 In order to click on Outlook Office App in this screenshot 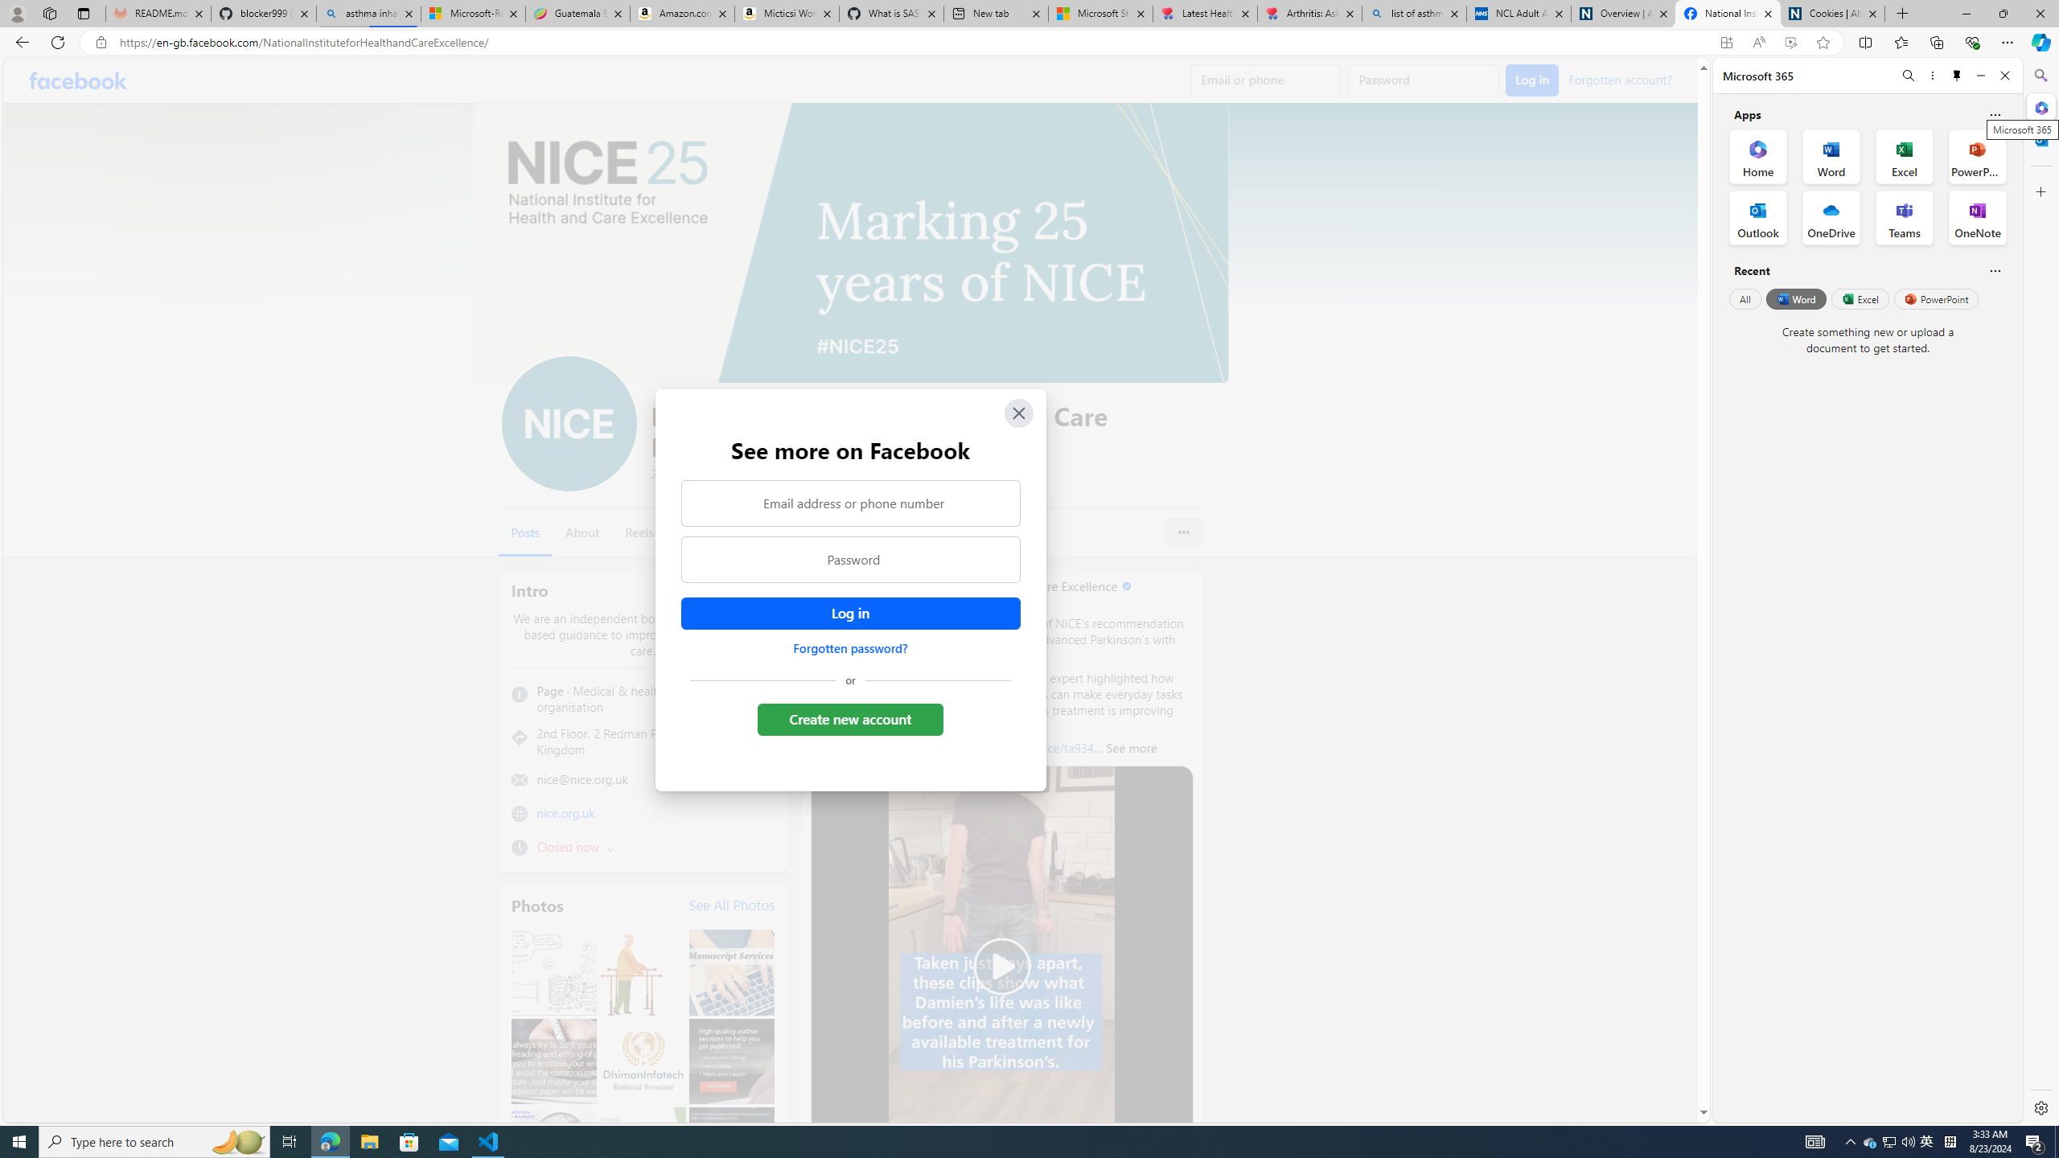, I will do `click(1758, 218)`.